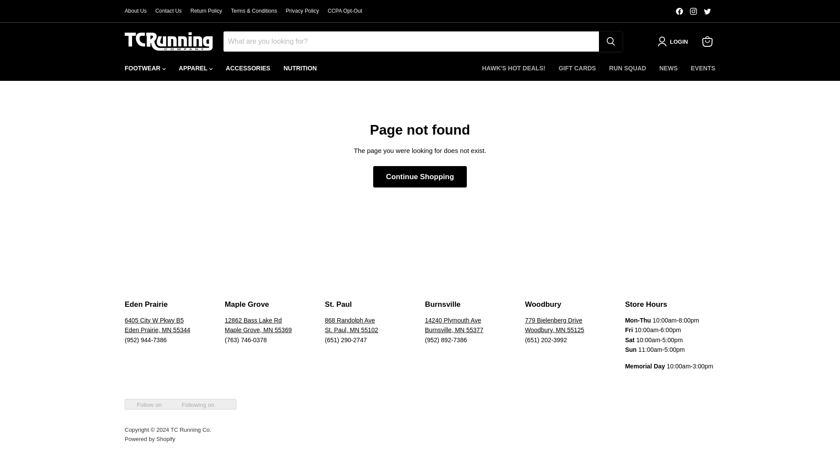 The height and width of the screenshot is (472, 840). What do you see at coordinates (707, 41) in the screenshot?
I see `View cart` at bounding box center [707, 41].